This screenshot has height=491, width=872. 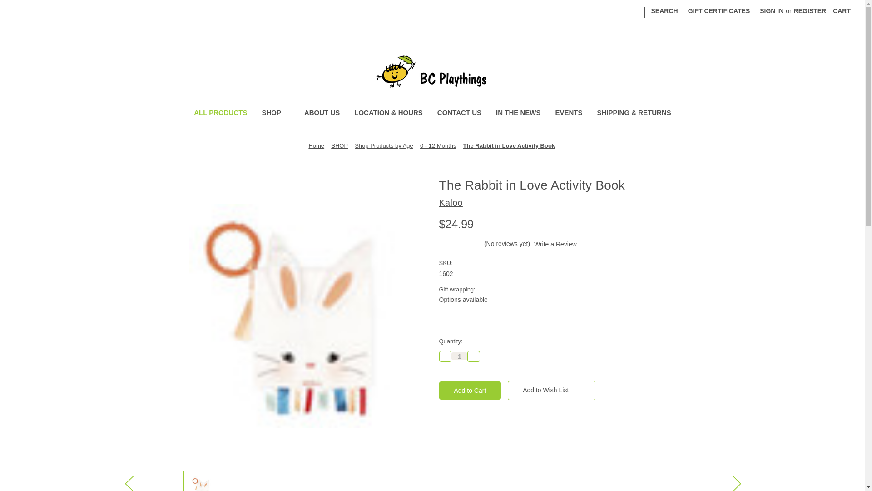 I want to click on REGISTER, so click(x=810, y=11).